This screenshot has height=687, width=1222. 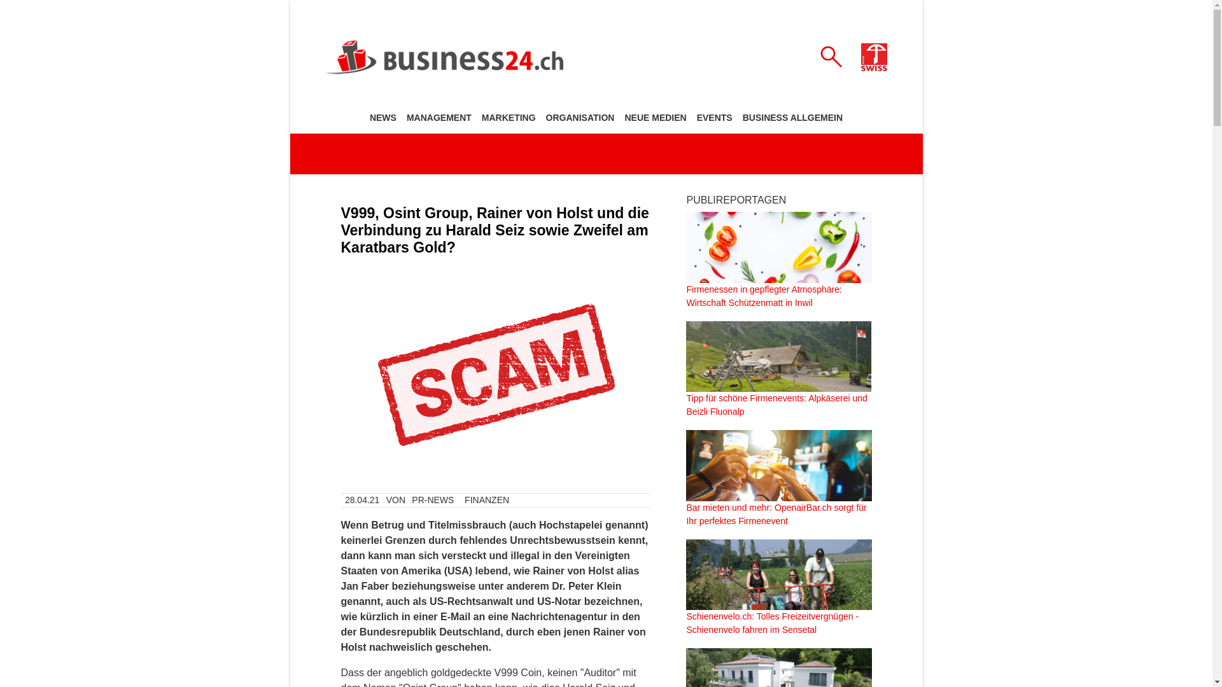 I want to click on NEUE MEDIEN, so click(x=655, y=118).